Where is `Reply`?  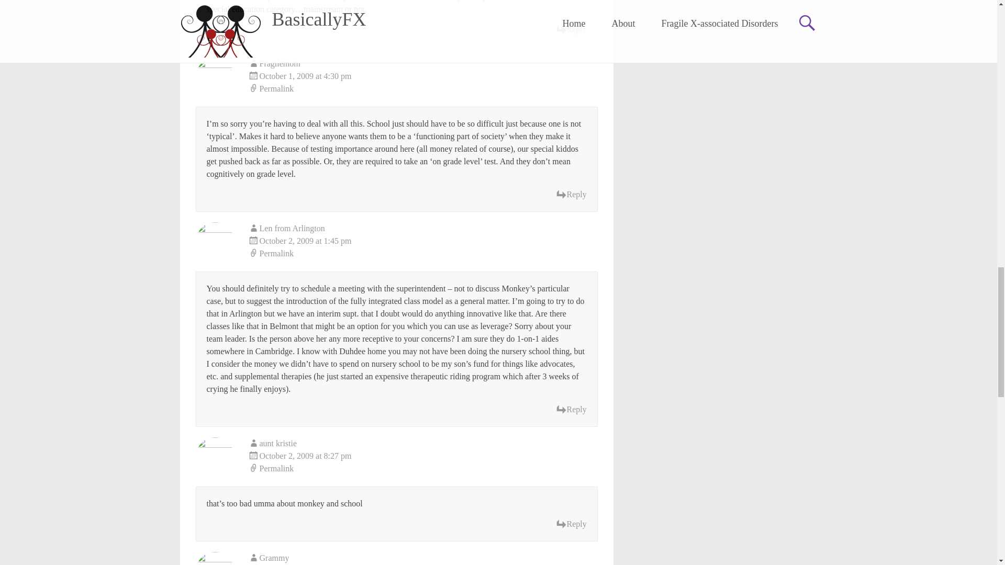 Reply is located at coordinates (571, 30).